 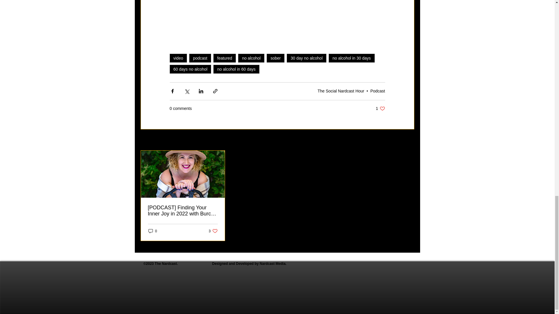 What do you see at coordinates (380, 108) in the screenshot?
I see `30 day no alcohol` at bounding box center [380, 108].